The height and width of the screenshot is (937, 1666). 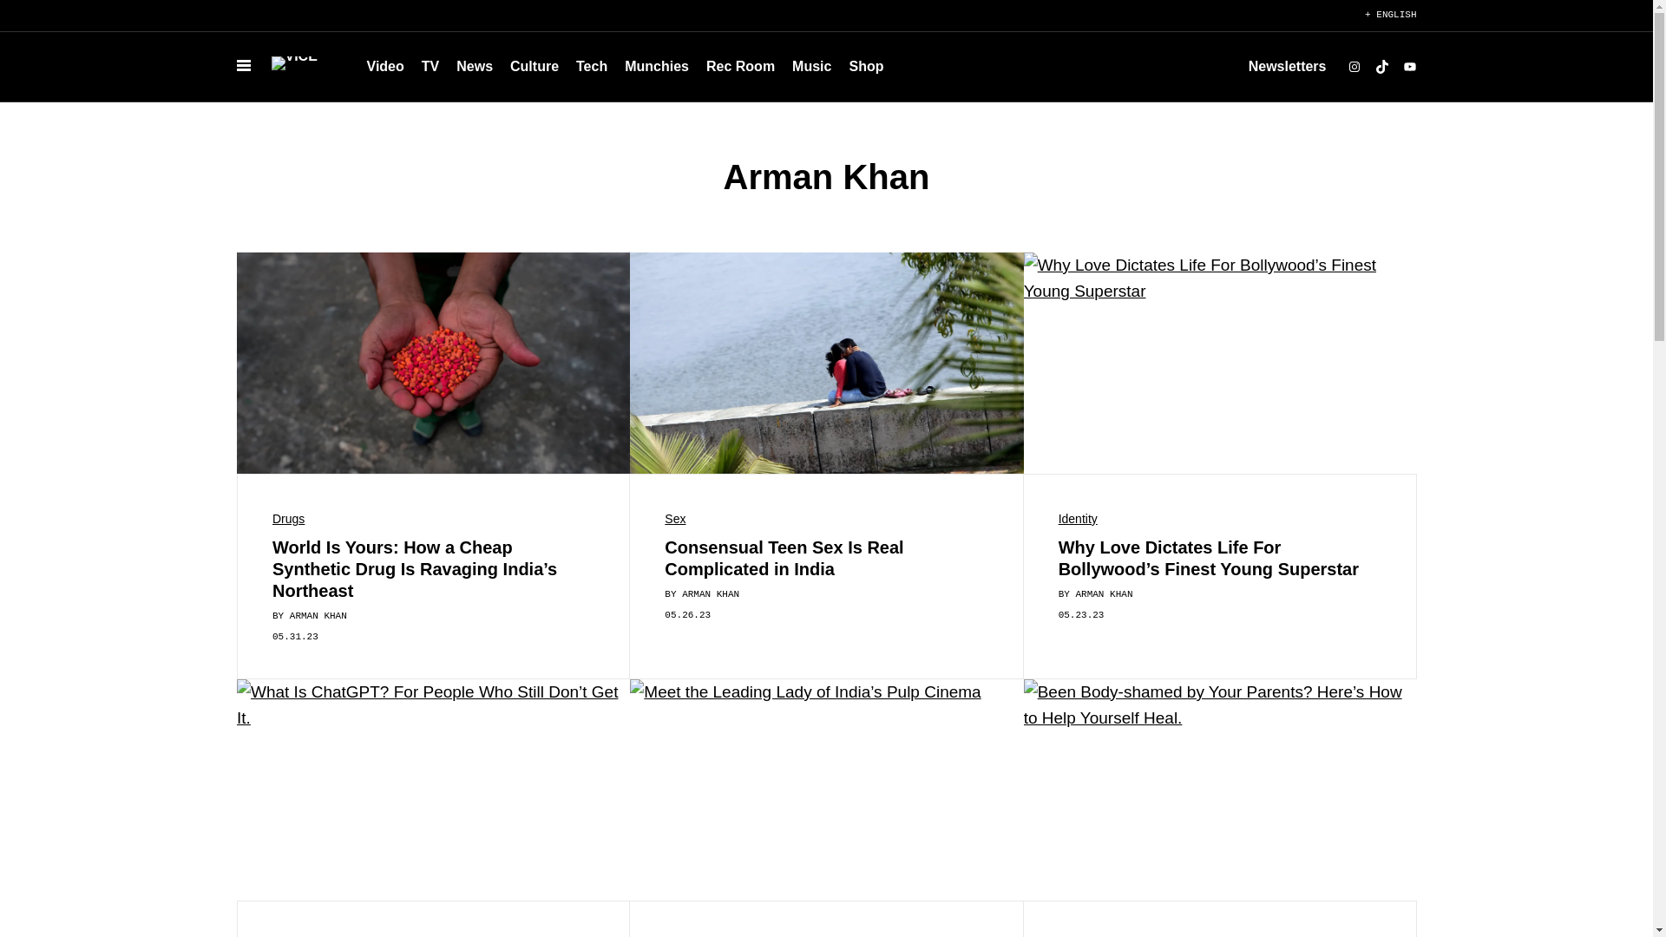 I want to click on Rec Room, so click(x=740, y=66).